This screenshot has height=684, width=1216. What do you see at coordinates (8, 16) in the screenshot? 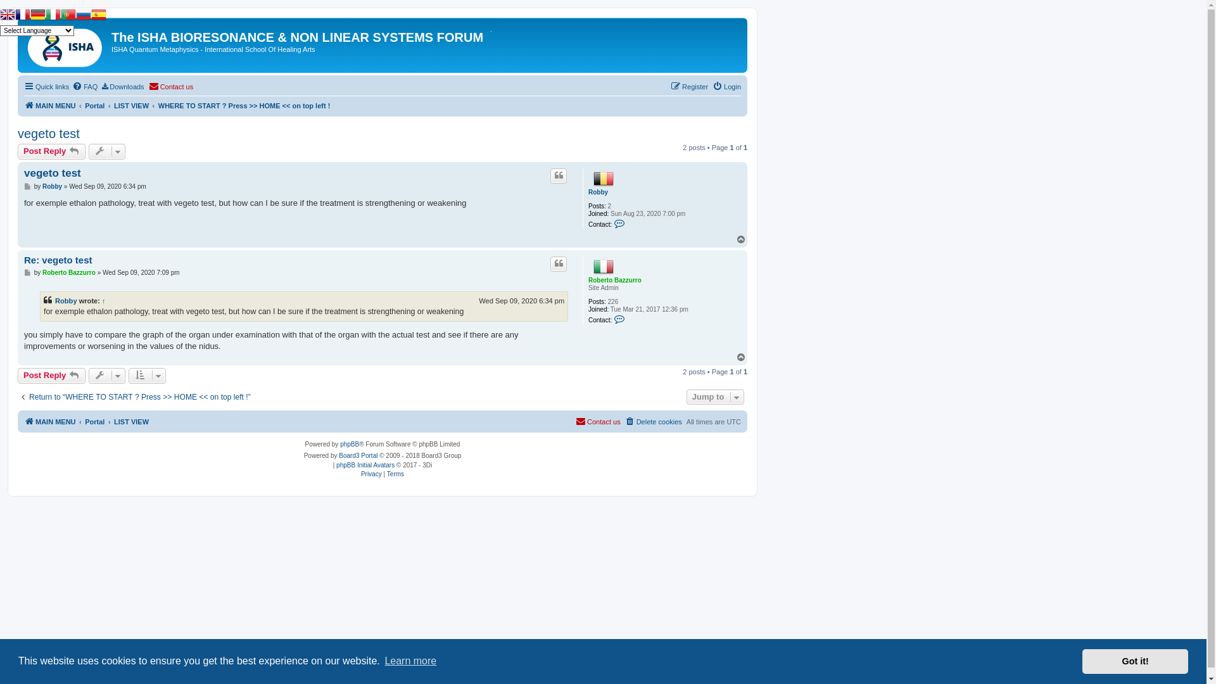
I see `English` at bounding box center [8, 16].